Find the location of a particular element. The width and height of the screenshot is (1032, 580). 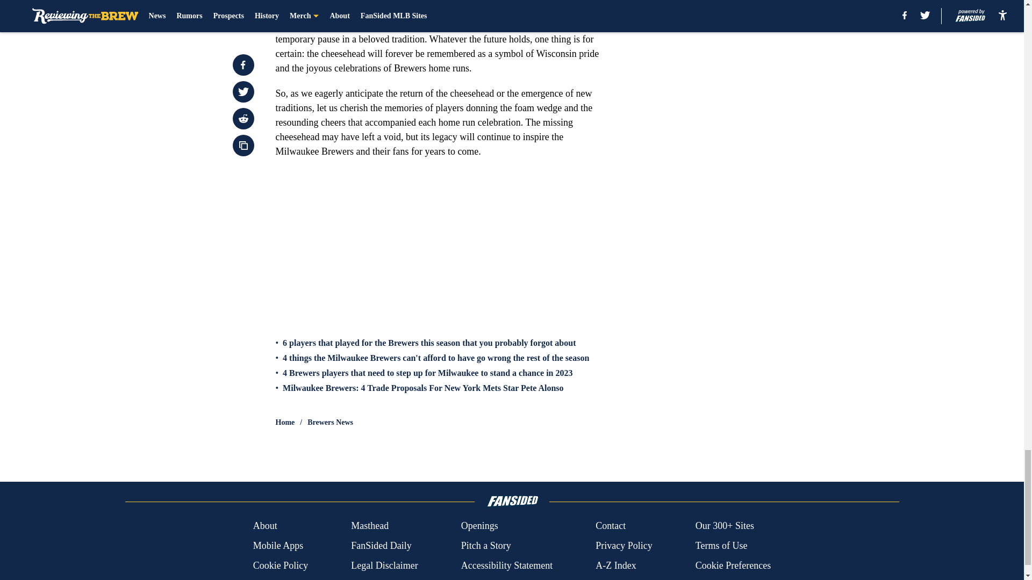

Openings is located at coordinates (479, 525).